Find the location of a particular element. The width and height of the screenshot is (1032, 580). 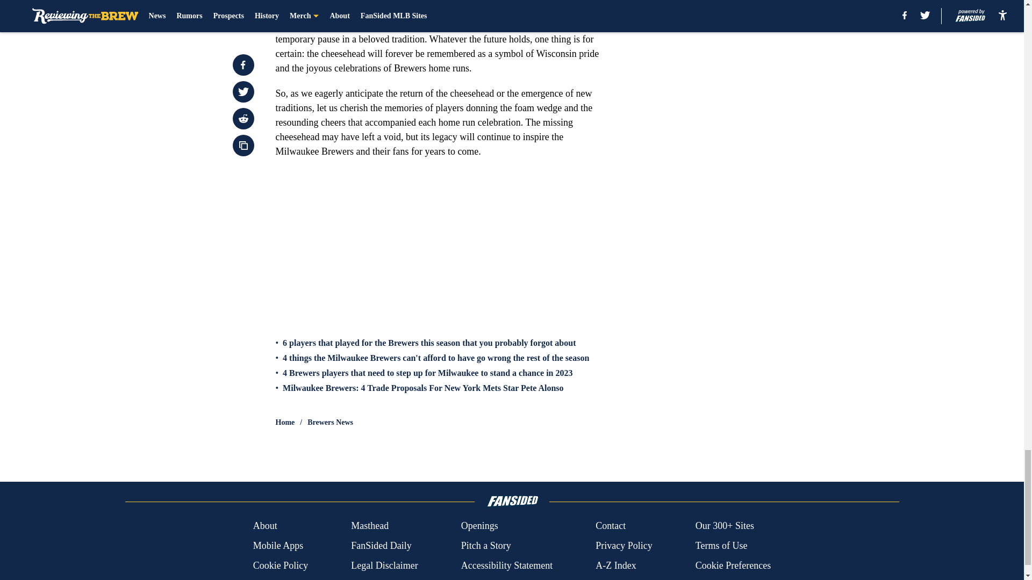

Openings is located at coordinates (479, 525).